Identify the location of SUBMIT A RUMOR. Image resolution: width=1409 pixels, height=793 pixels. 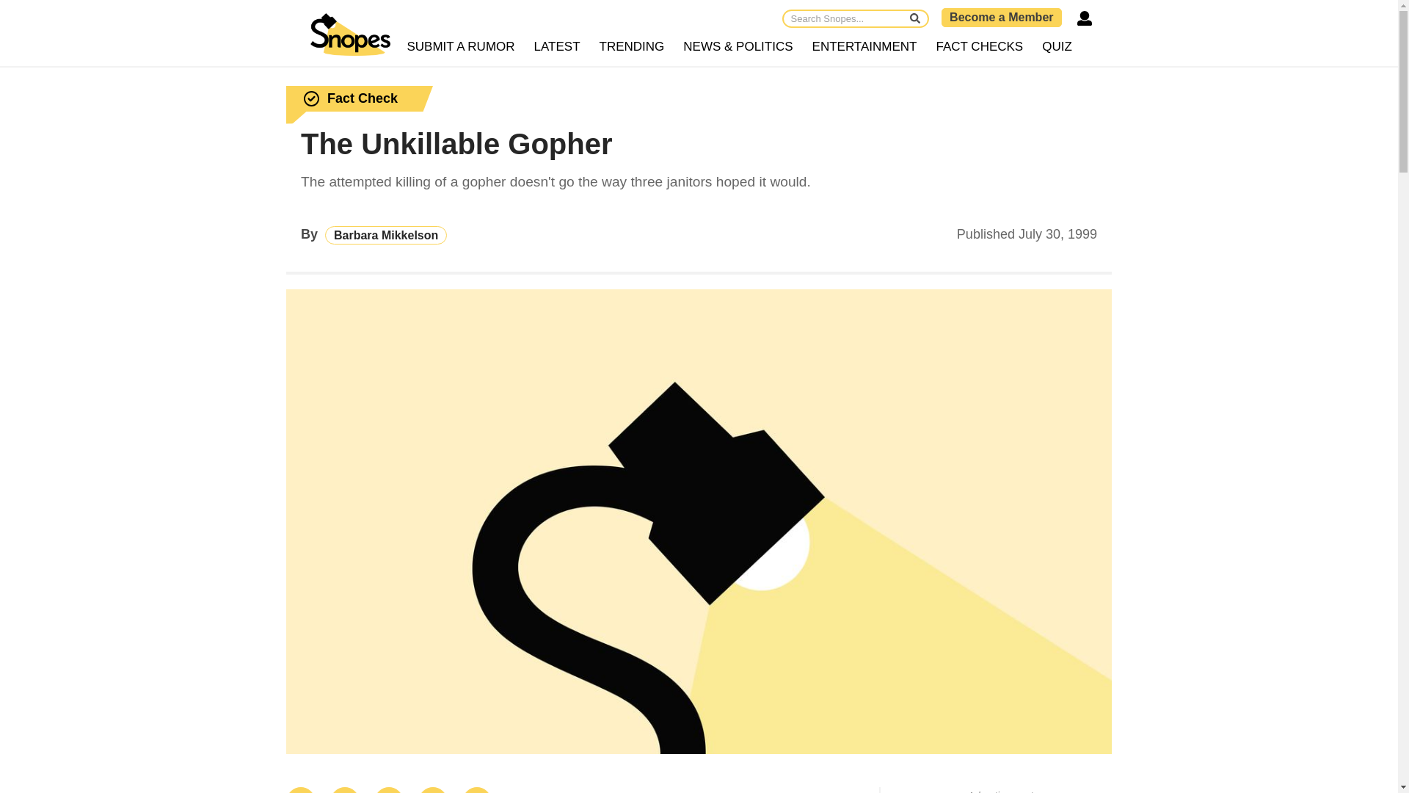
(461, 47).